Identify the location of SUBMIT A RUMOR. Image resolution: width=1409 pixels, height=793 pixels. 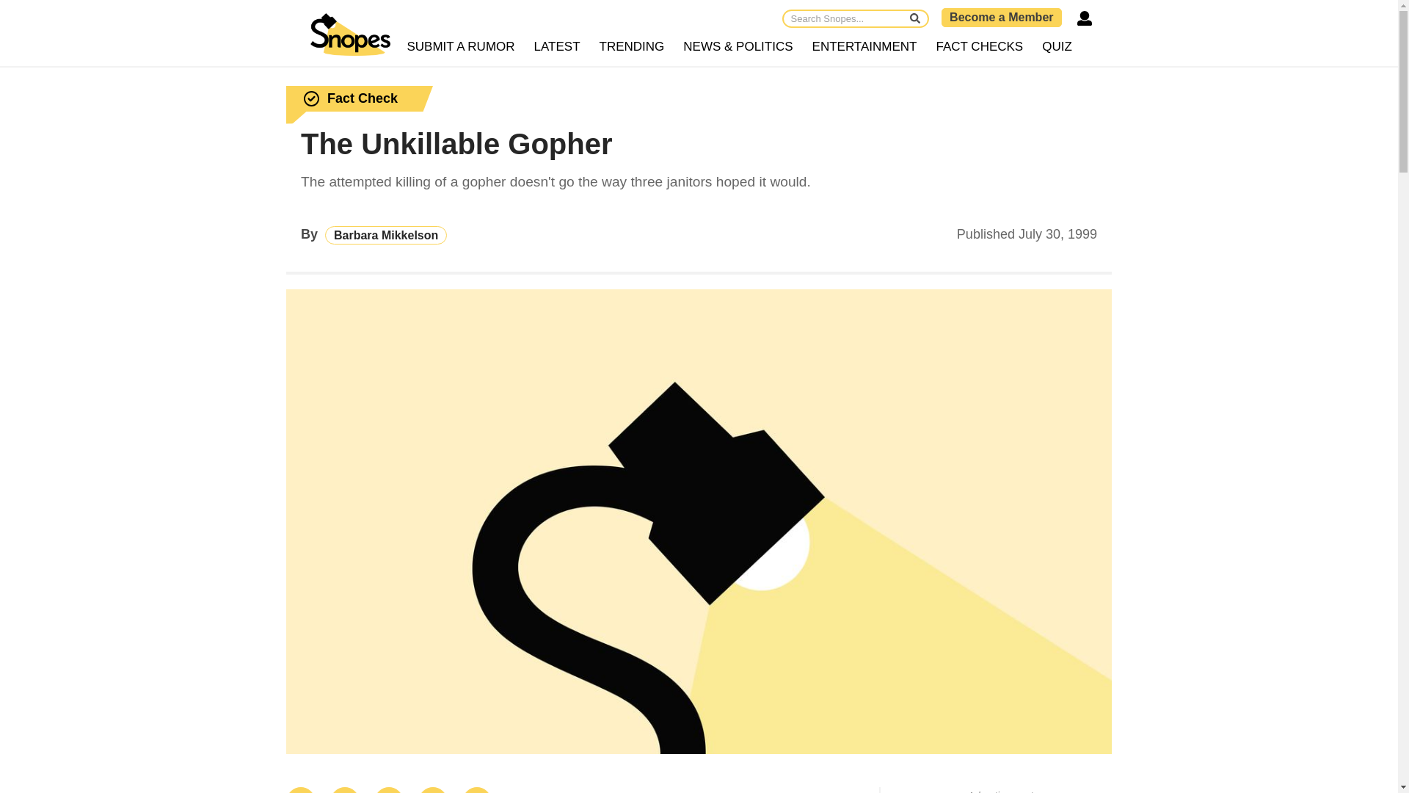
(461, 47).